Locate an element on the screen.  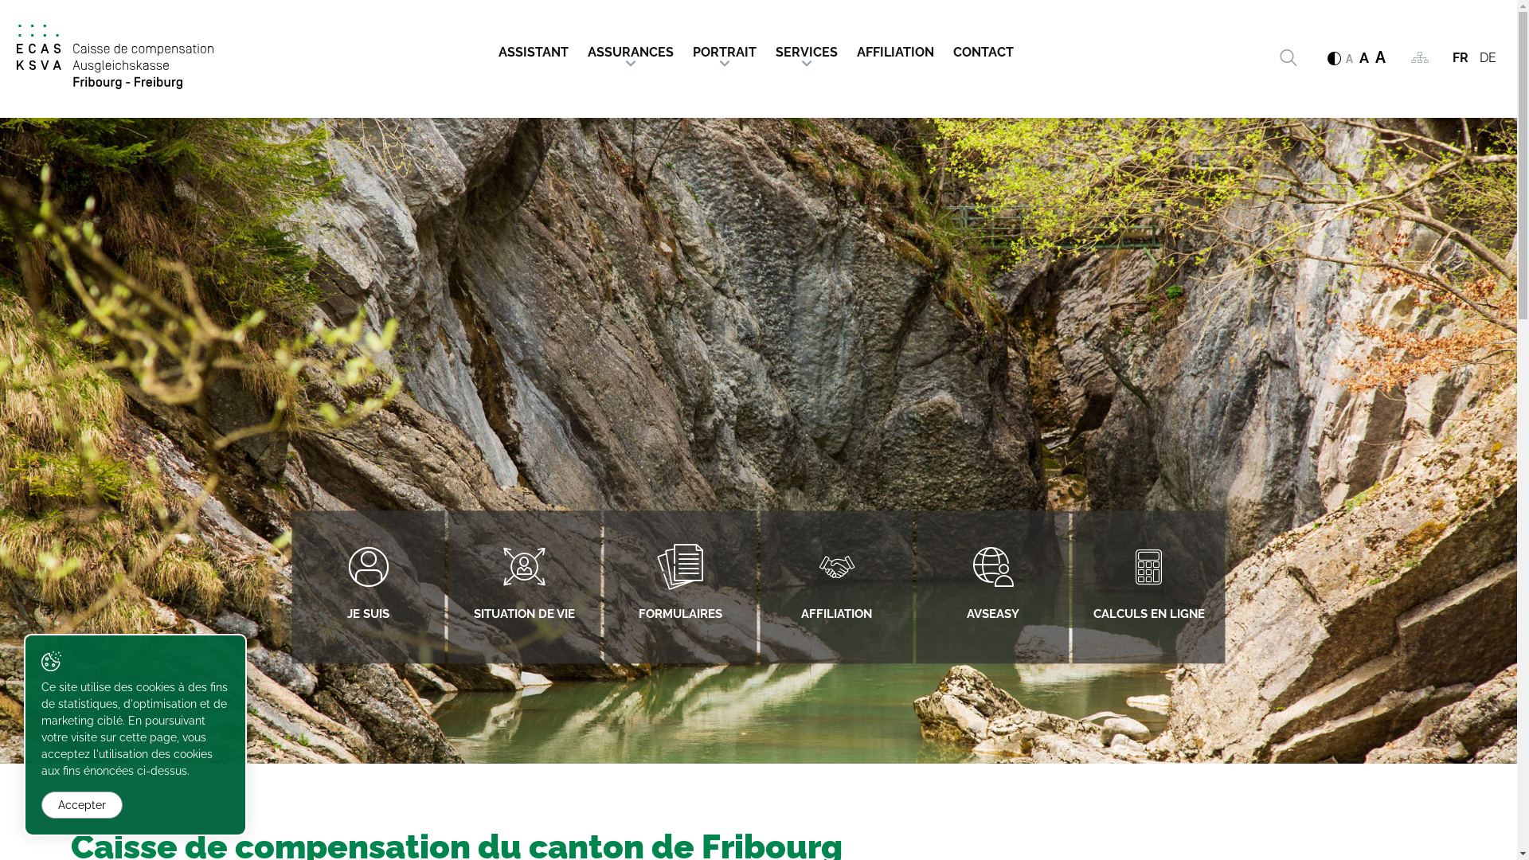
A is located at coordinates (1364, 58).